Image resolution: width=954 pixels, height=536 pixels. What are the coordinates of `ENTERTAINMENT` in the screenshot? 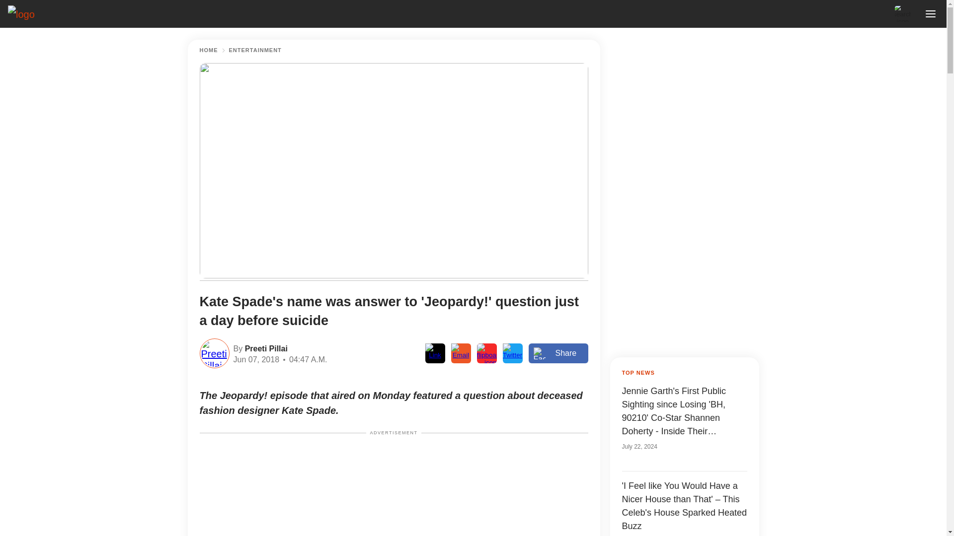 It's located at (255, 50).